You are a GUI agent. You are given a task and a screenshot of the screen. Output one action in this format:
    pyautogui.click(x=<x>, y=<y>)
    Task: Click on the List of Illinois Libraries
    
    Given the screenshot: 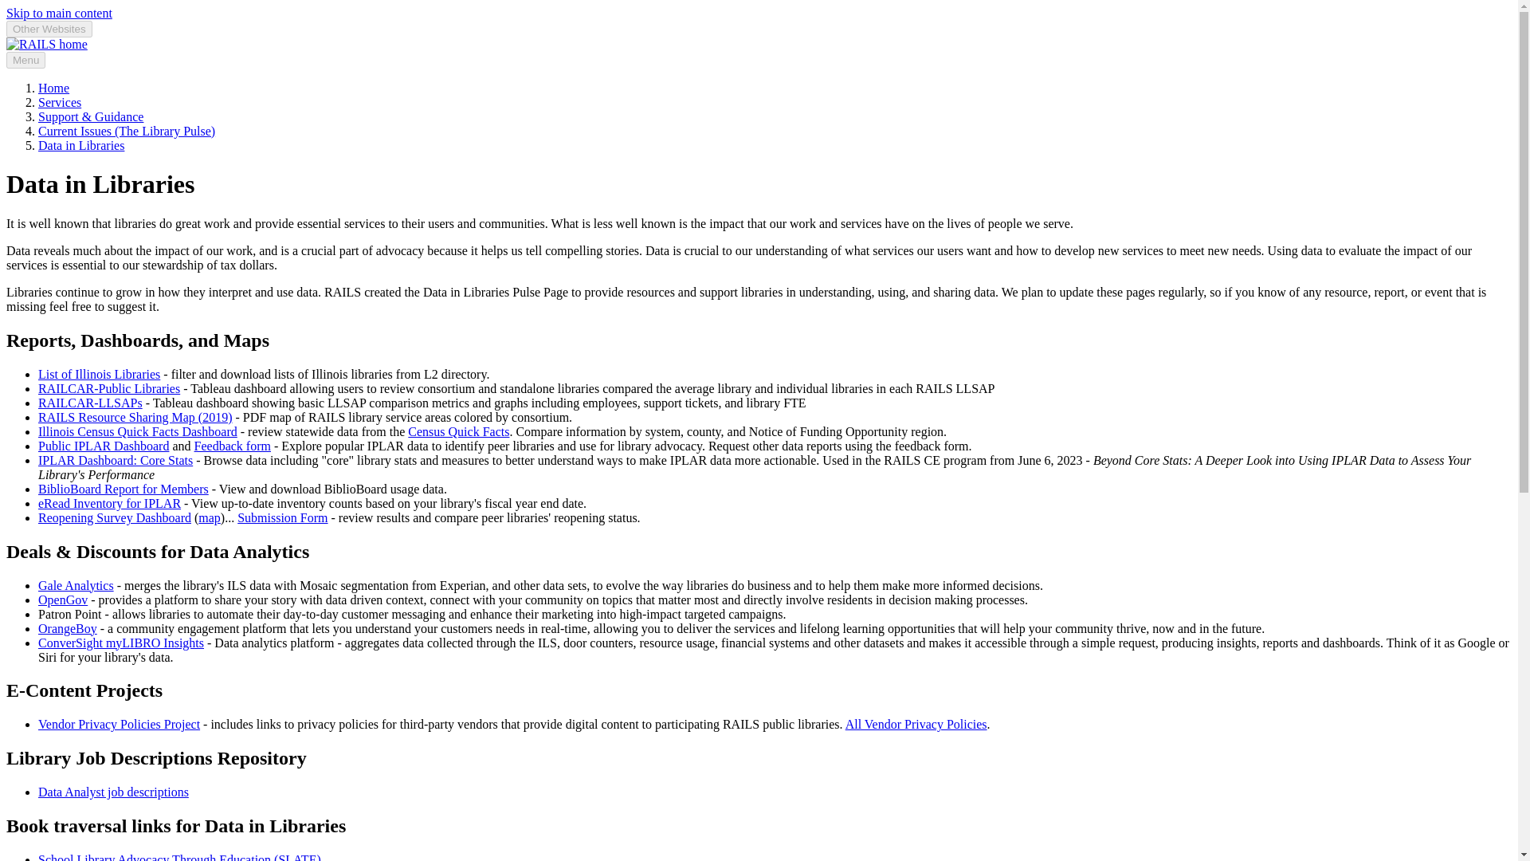 What is the action you would take?
    pyautogui.click(x=99, y=375)
    